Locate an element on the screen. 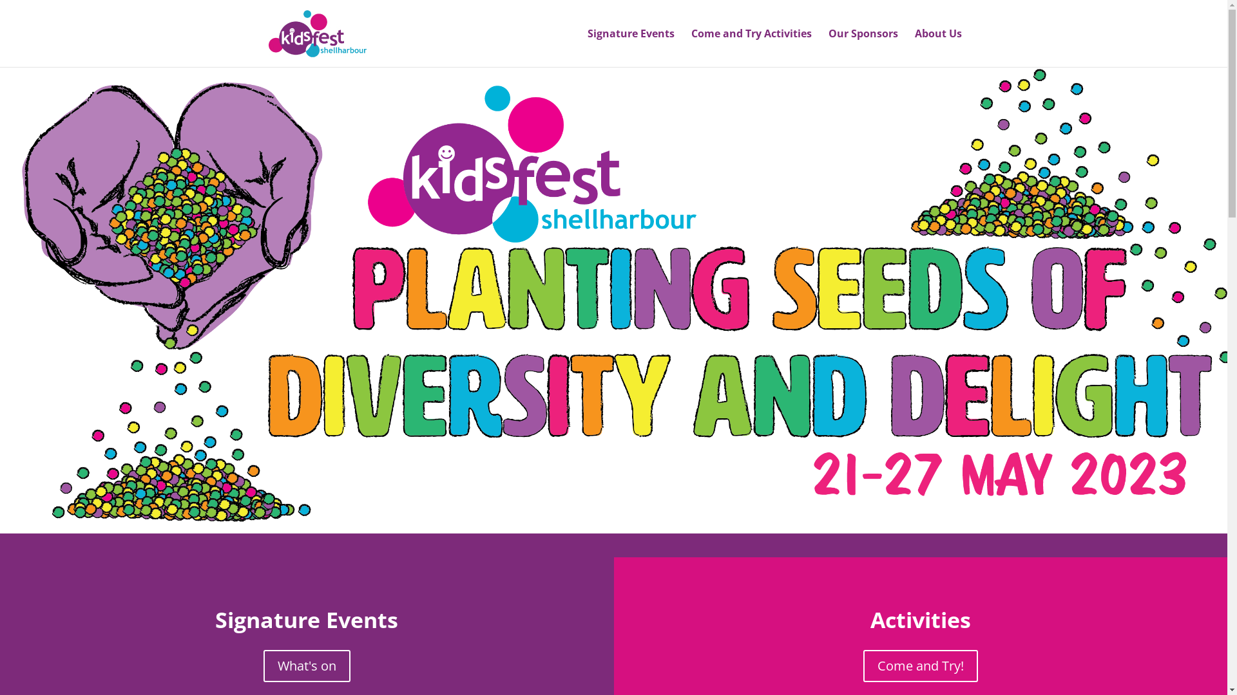  2 is located at coordinates (613, 532).